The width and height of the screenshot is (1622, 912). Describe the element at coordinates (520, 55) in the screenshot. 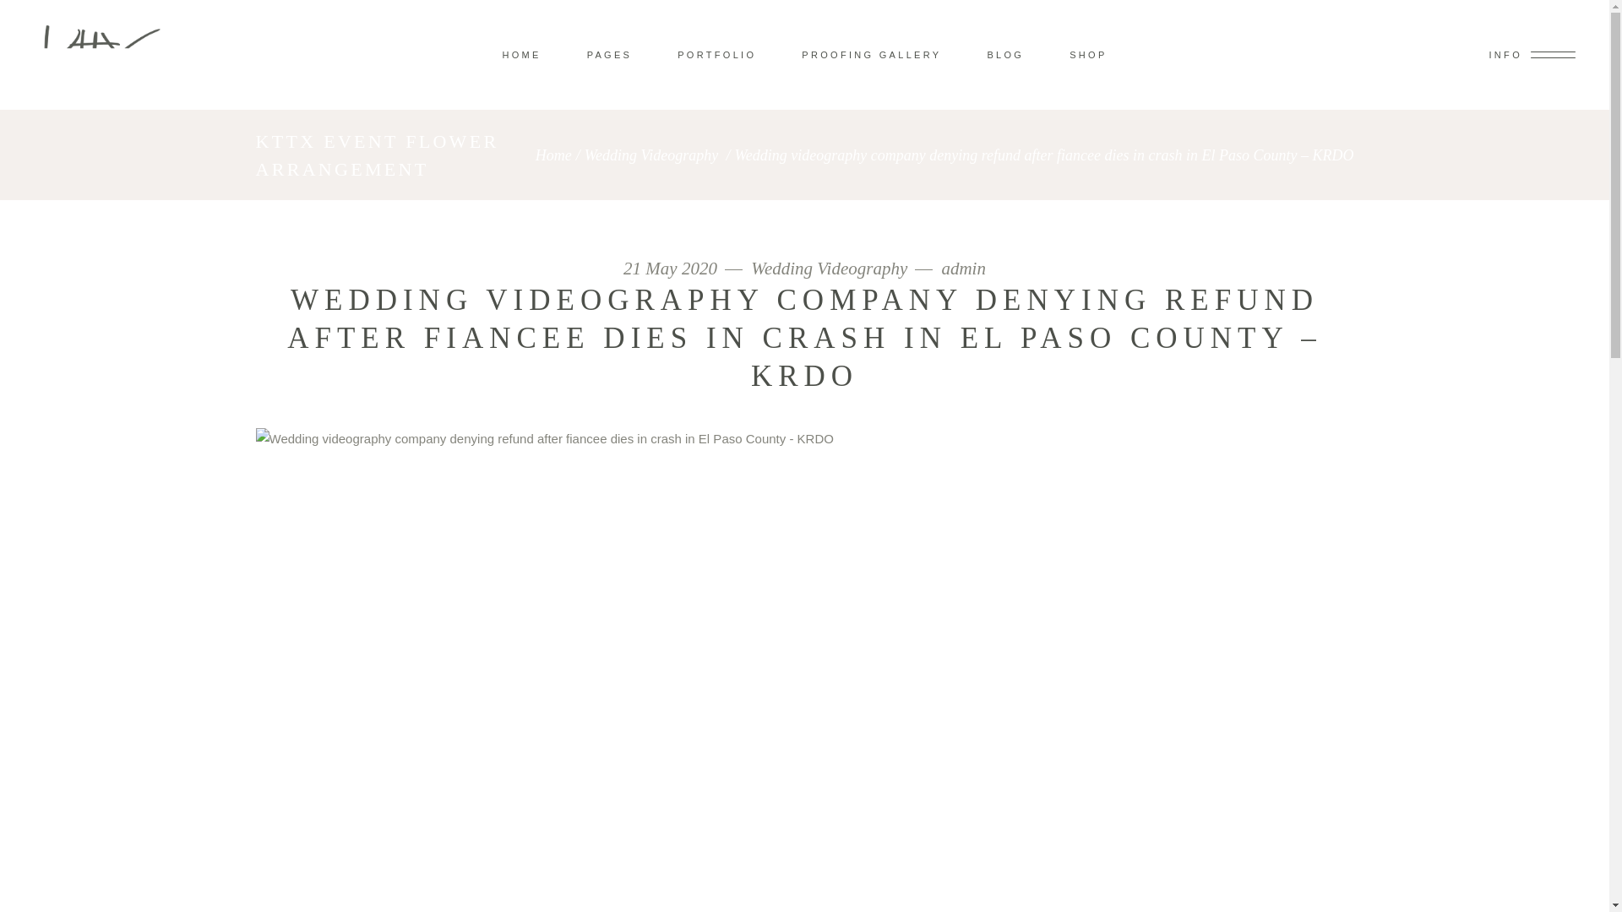

I see `HOME` at that location.